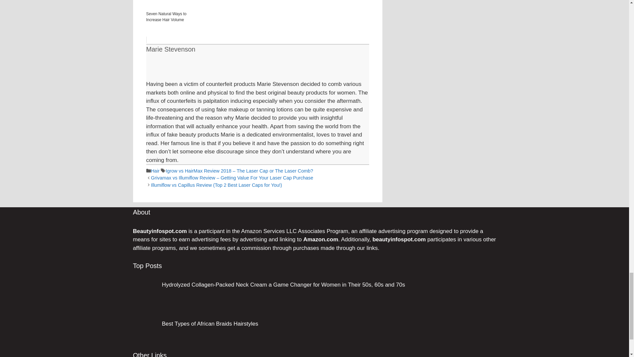 This screenshot has height=357, width=634. Describe the element at coordinates (155, 171) in the screenshot. I see `Hair` at that location.